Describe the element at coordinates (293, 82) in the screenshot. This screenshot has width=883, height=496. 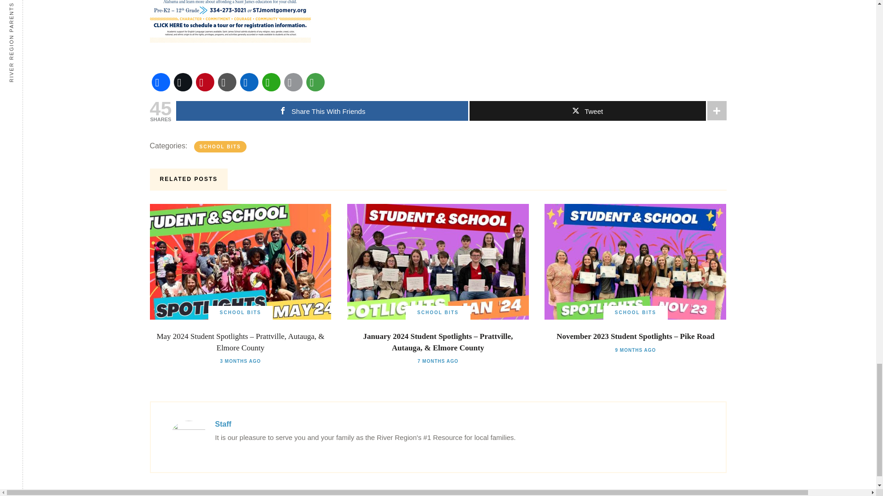
I see `Email This` at that location.